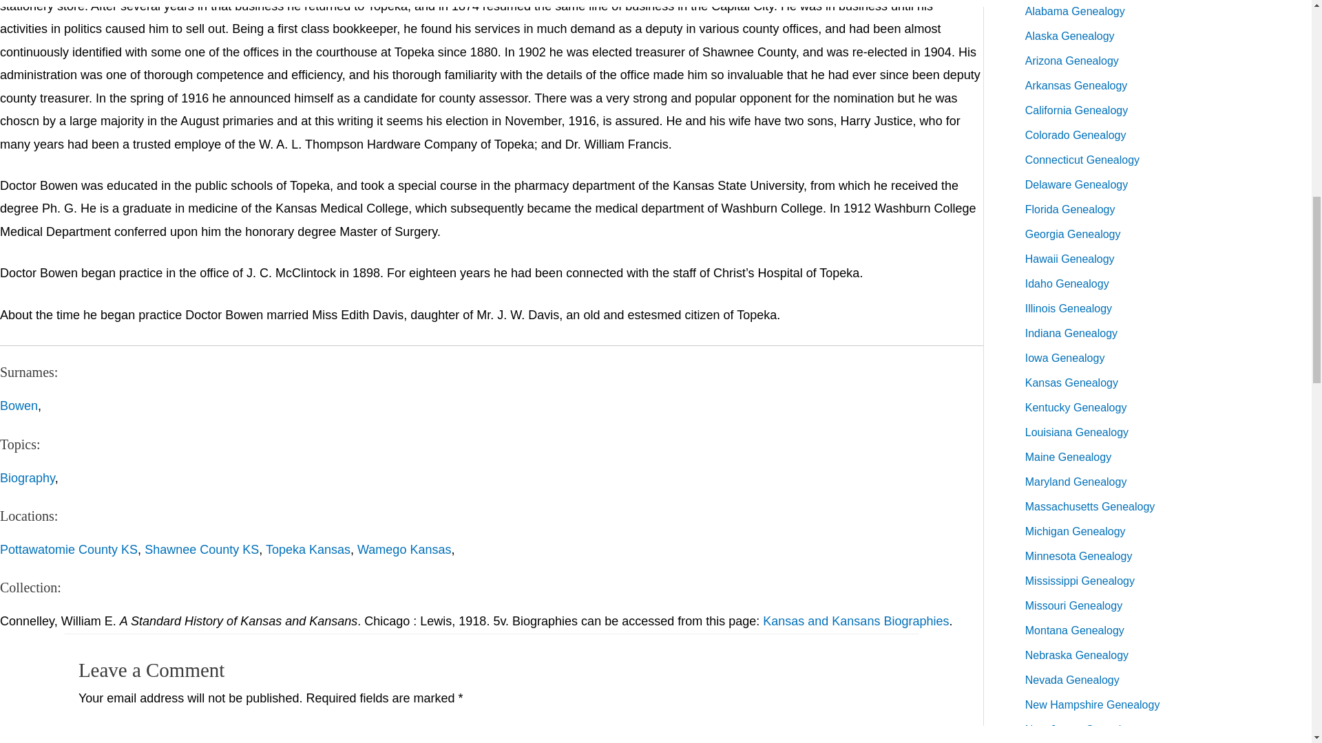 Image resolution: width=1322 pixels, height=743 pixels. Describe the element at coordinates (855, 621) in the screenshot. I see `Kansas and Kansans Biographies` at that location.